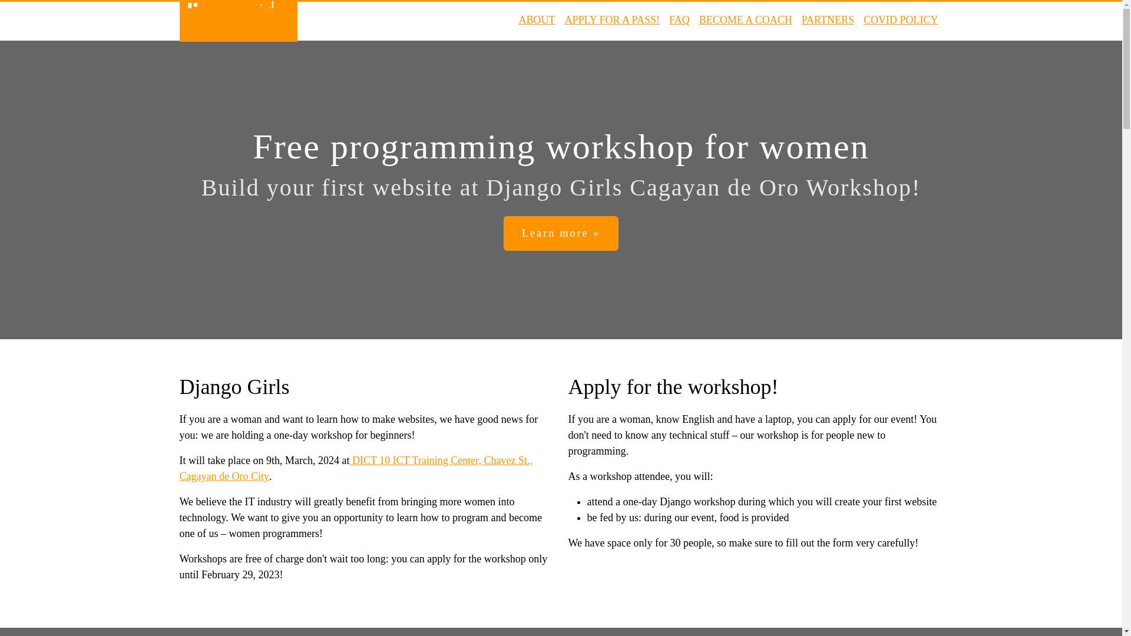 The width and height of the screenshot is (1131, 636). Describe the element at coordinates (746, 20) in the screenshot. I see `BECOME A COACH` at that location.